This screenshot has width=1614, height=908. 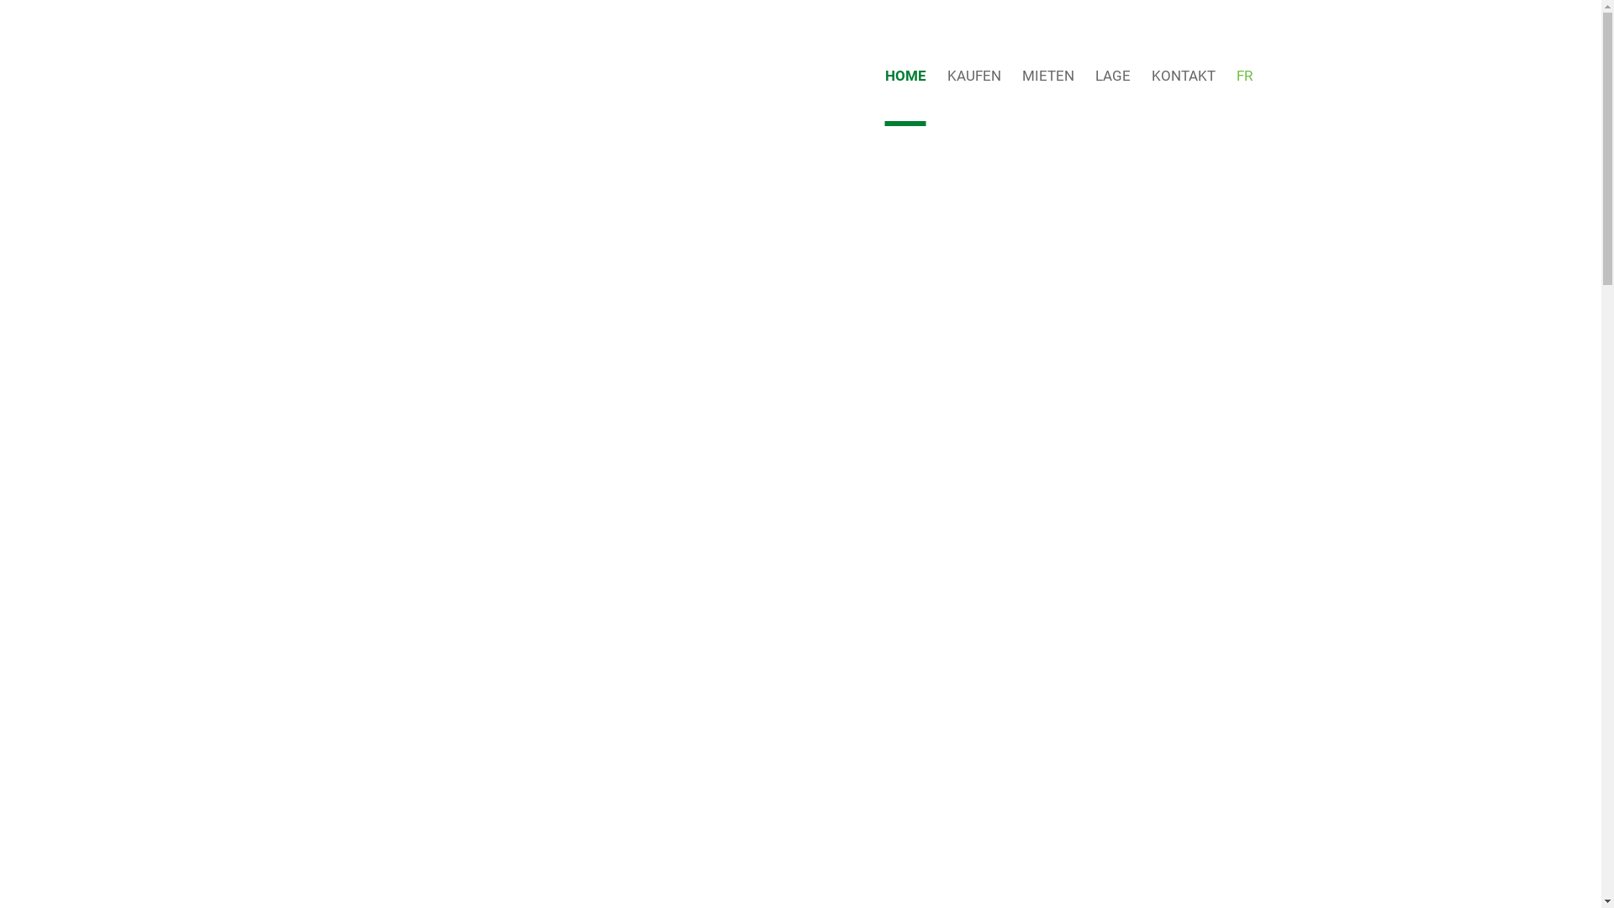 I want to click on KAUFEN, so click(x=973, y=76).